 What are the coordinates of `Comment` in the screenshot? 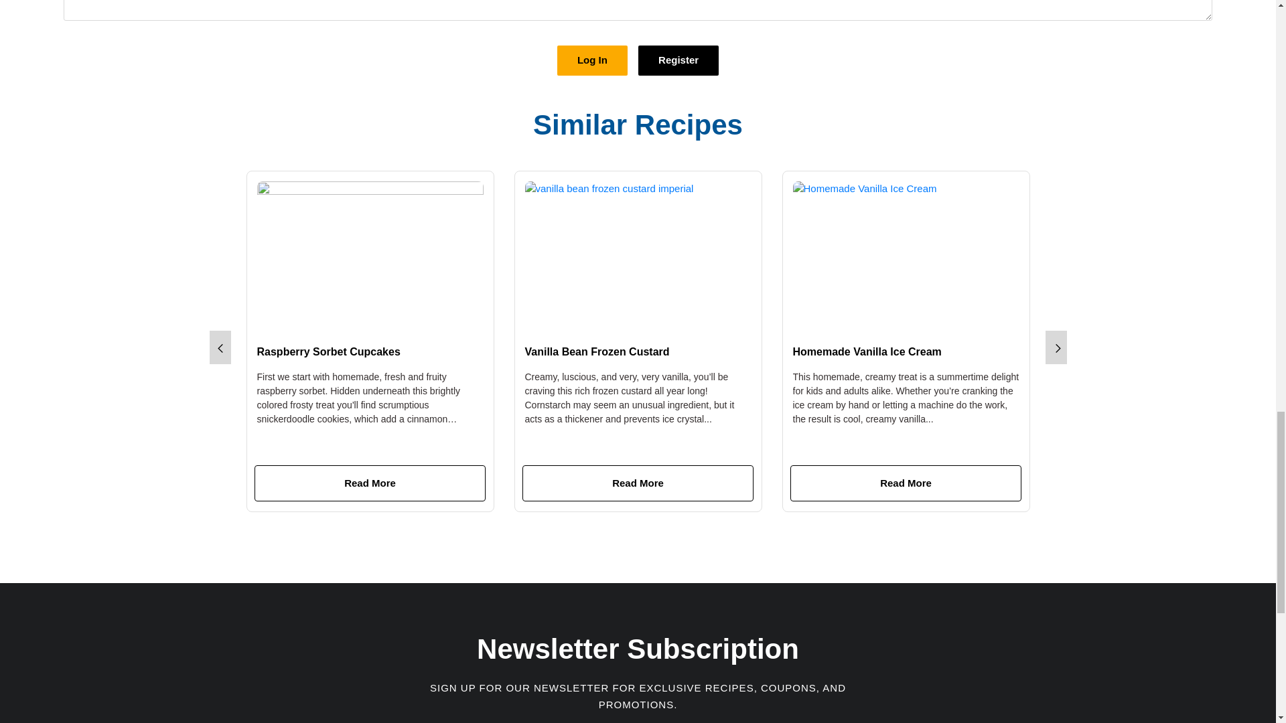 It's located at (320, 313).